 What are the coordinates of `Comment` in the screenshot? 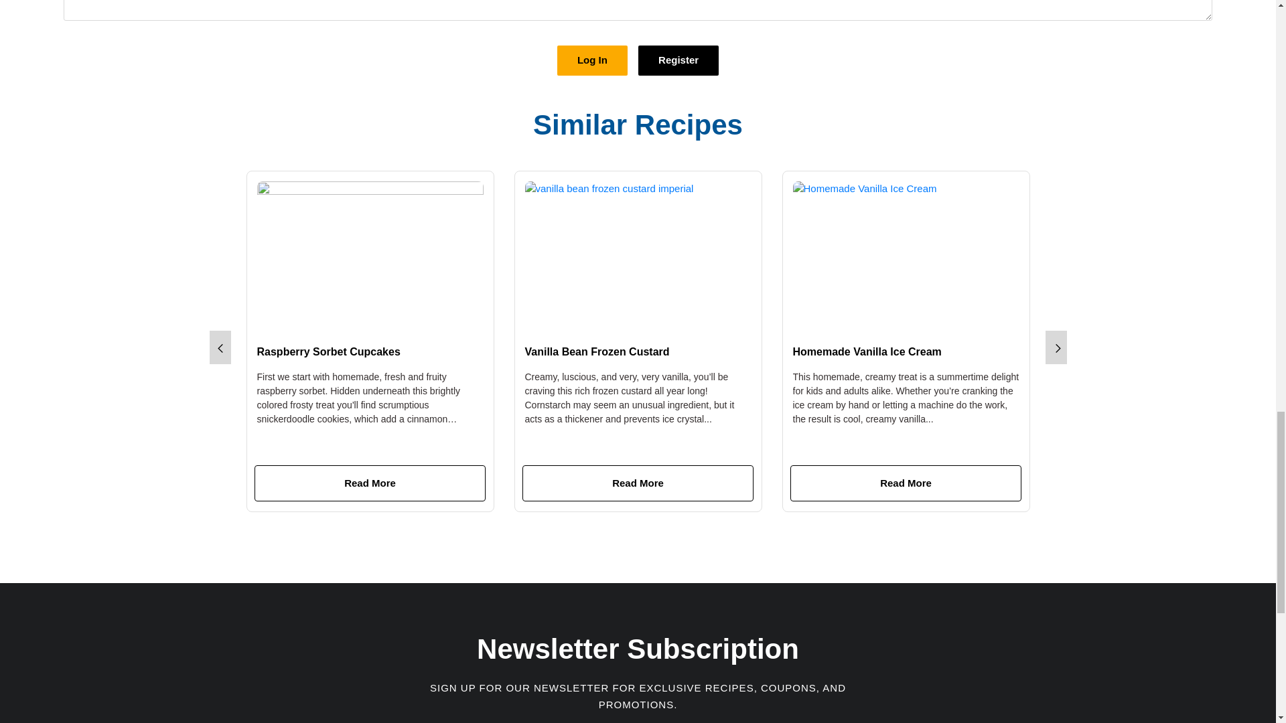 It's located at (320, 313).